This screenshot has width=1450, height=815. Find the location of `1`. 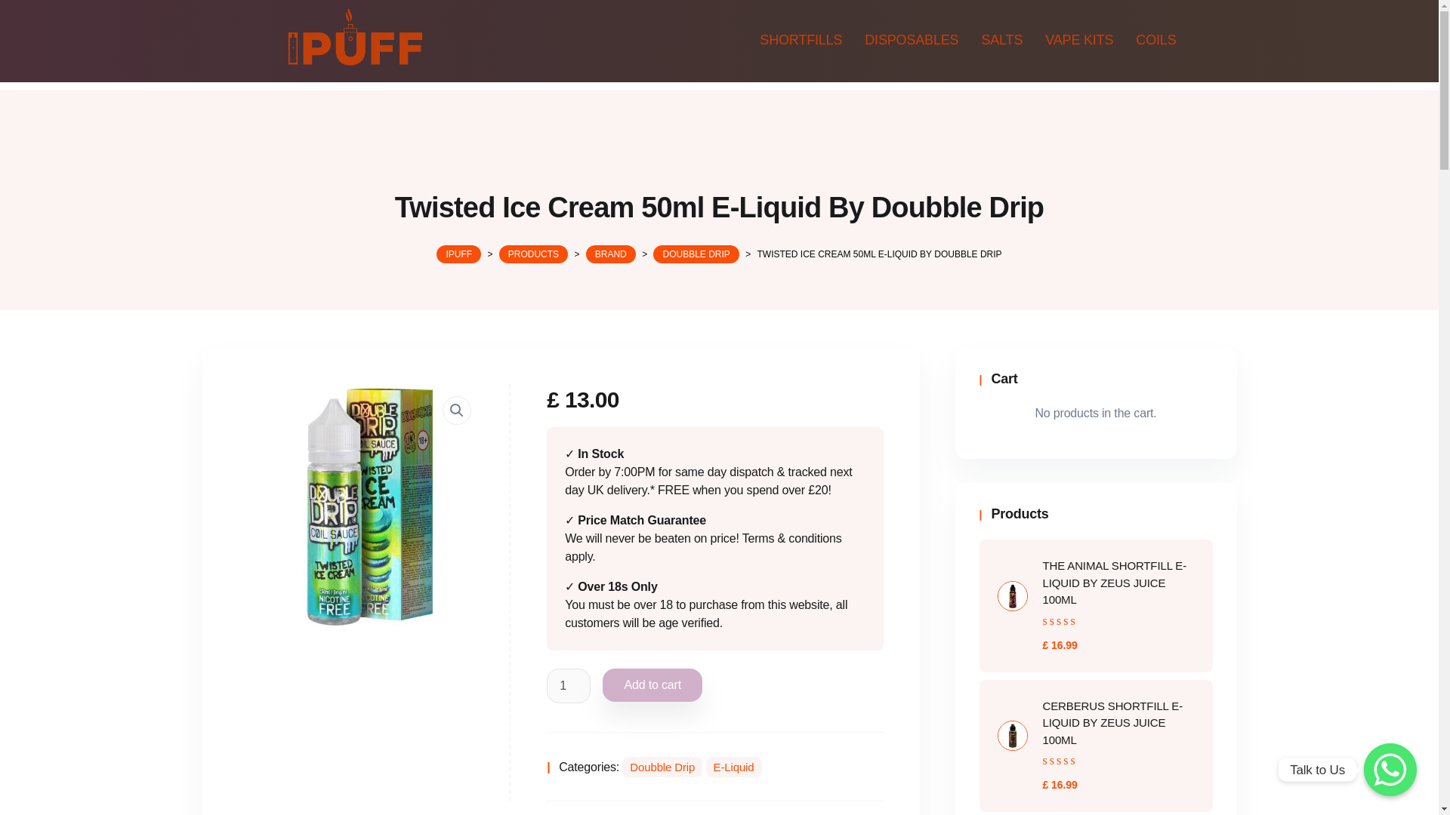

1 is located at coordinates (568, 685).